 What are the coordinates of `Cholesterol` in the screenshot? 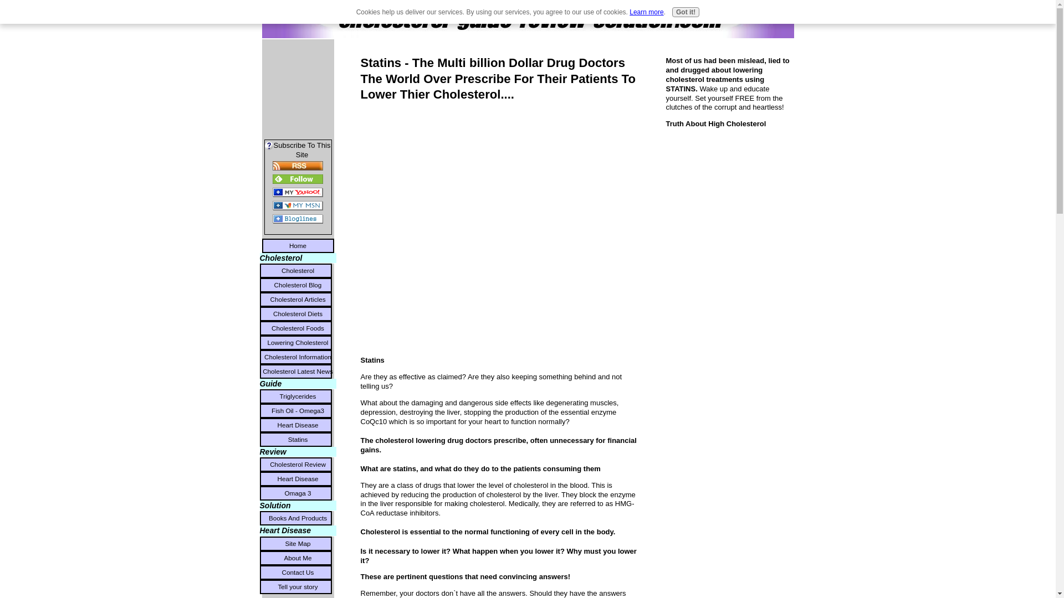 It's located at (298, 271).